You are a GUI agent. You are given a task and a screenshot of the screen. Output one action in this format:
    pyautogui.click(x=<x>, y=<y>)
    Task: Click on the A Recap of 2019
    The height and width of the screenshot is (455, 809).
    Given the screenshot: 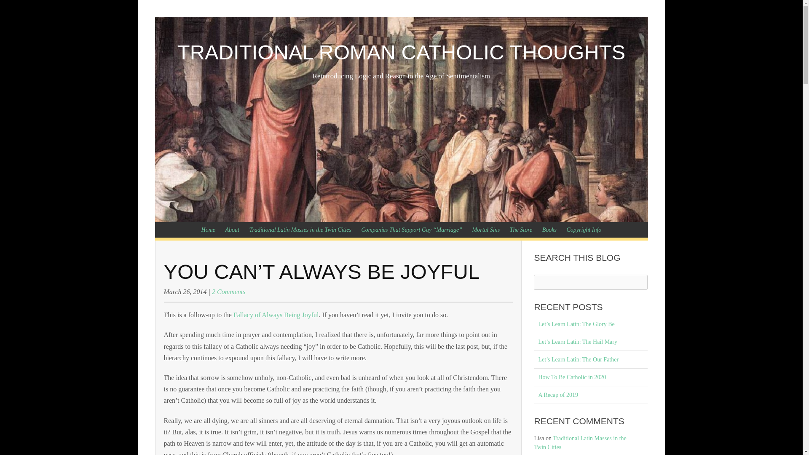 What is the action you would take?
    pyautogui.click(x=591, y=395)
    